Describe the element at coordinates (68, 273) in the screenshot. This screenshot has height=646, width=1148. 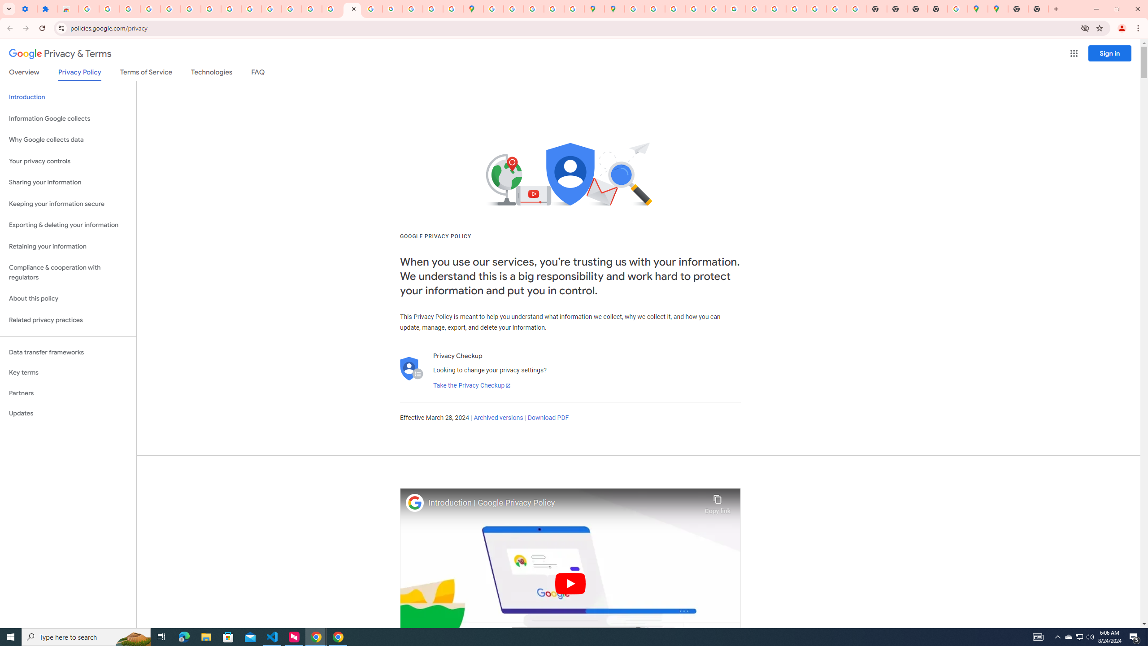
I see `Compliance & cooperation with regulators` at that location.